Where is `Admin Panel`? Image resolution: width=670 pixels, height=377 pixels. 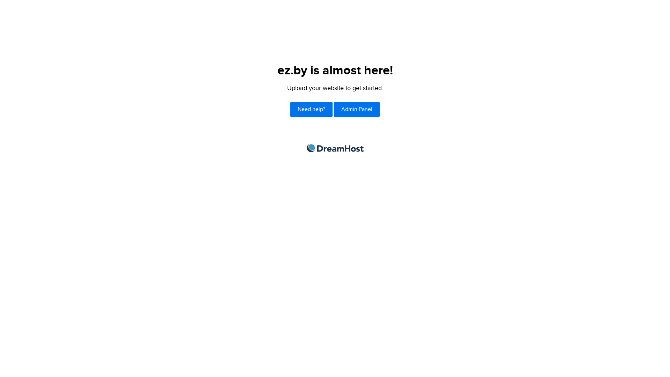 Admin Panel is located at coordinates (357, 110).